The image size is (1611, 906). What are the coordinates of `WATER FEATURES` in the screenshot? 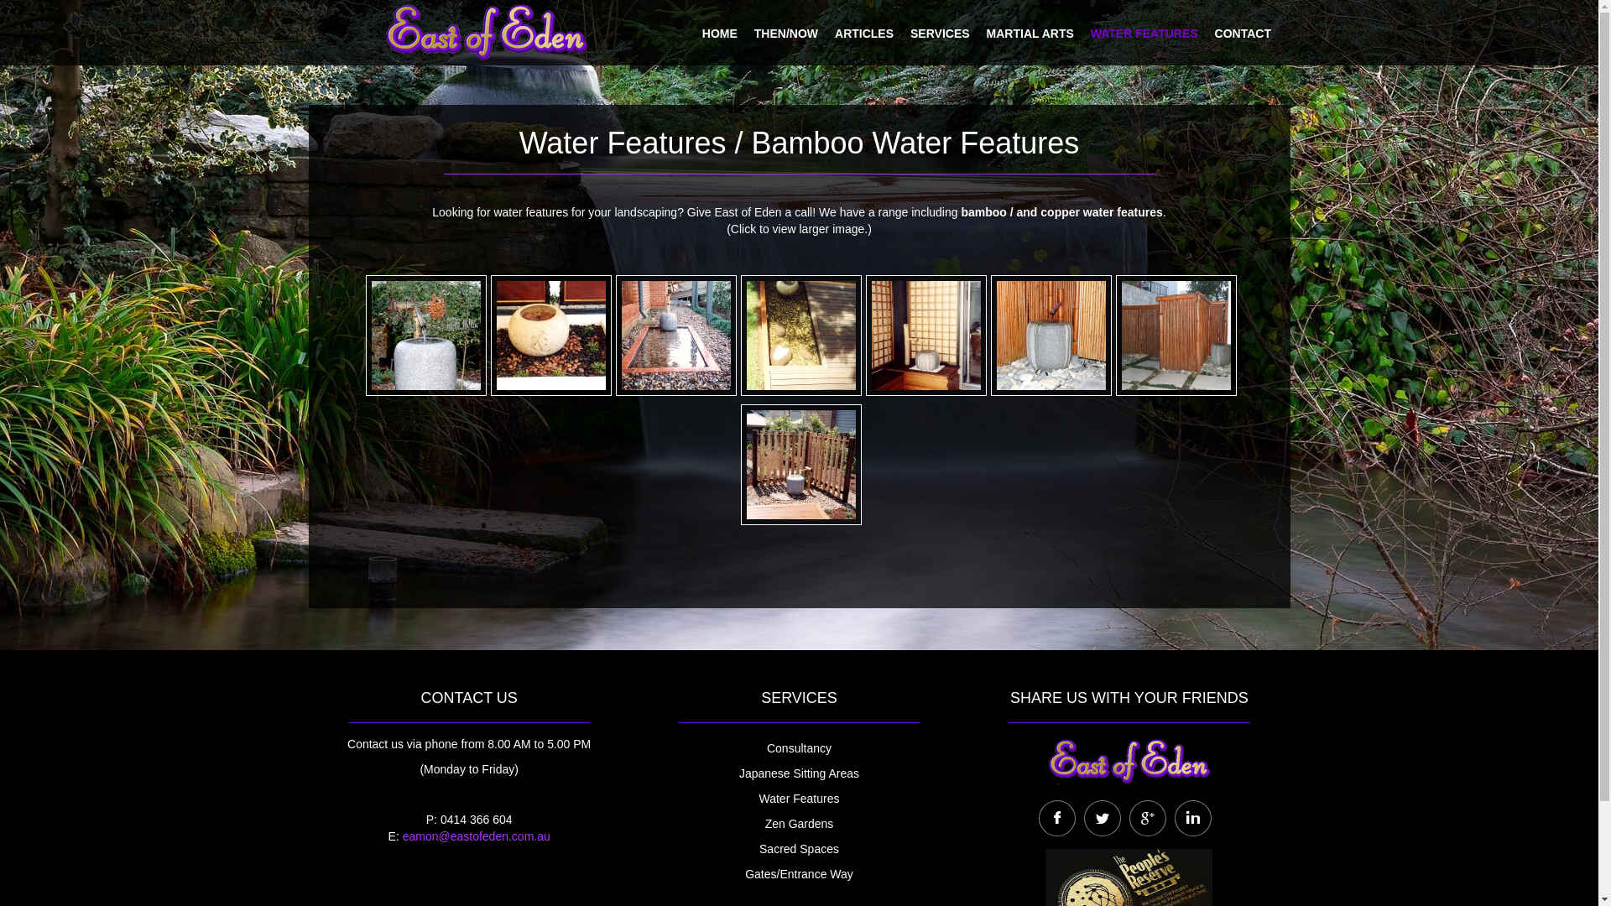 It's located at (1144, 30).